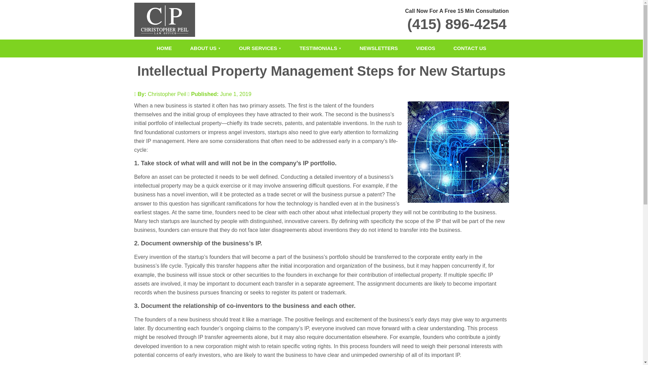 This screenshot has height=365, width=648. Describe the element at coordinates (205, 48) in the screenshot. I see `ABOUT US` at that location.